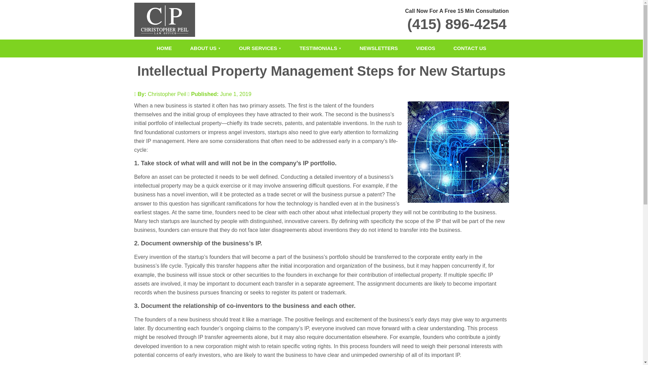 This screenshot has height=365, width=648. Describe the element at coordinates (205, 48) in the screenshot. I see `ABOUT US` at that location.